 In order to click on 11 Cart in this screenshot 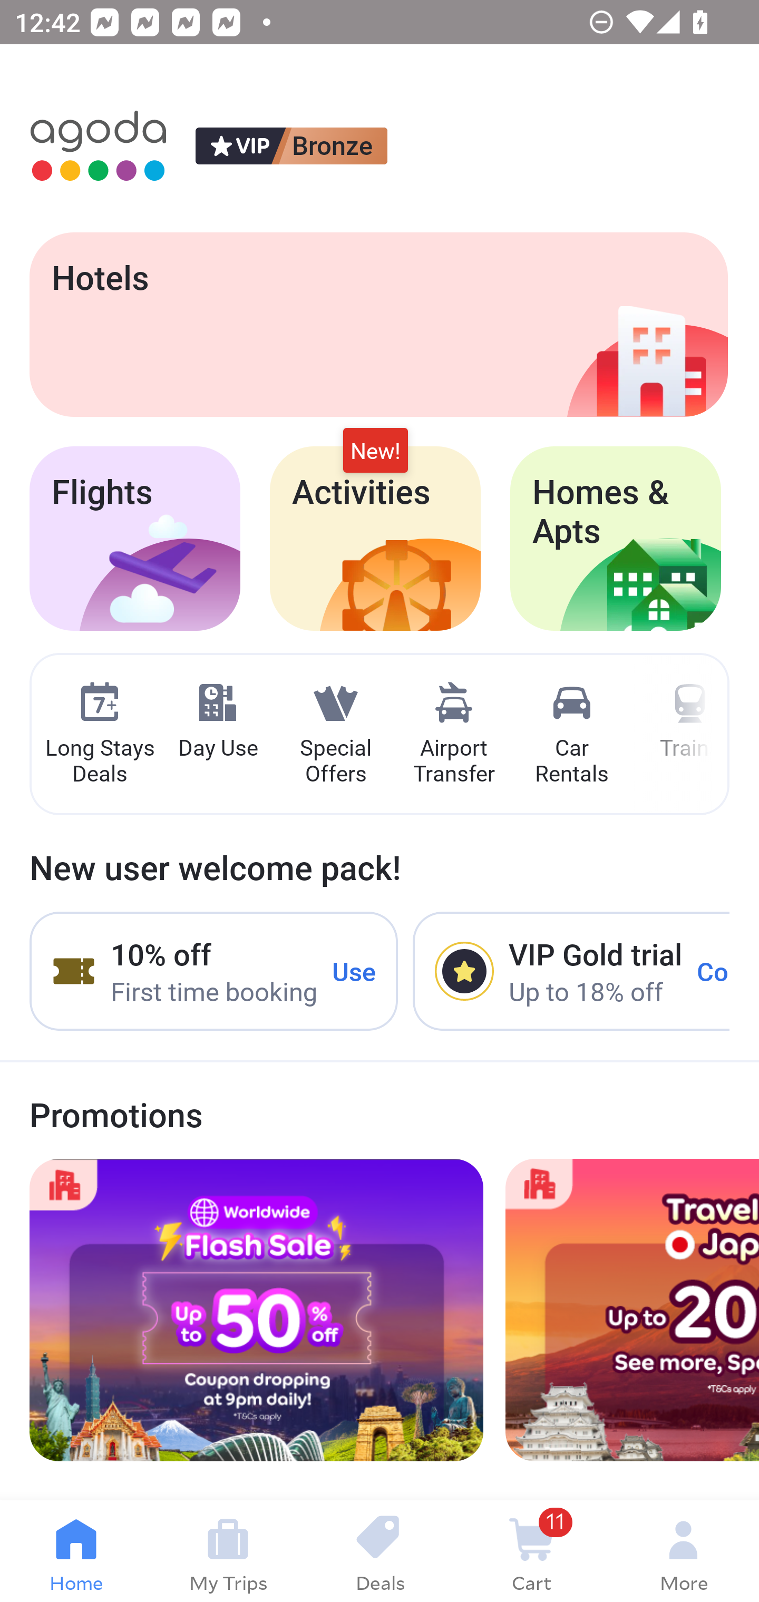, I will do `click(531, 1551)`.